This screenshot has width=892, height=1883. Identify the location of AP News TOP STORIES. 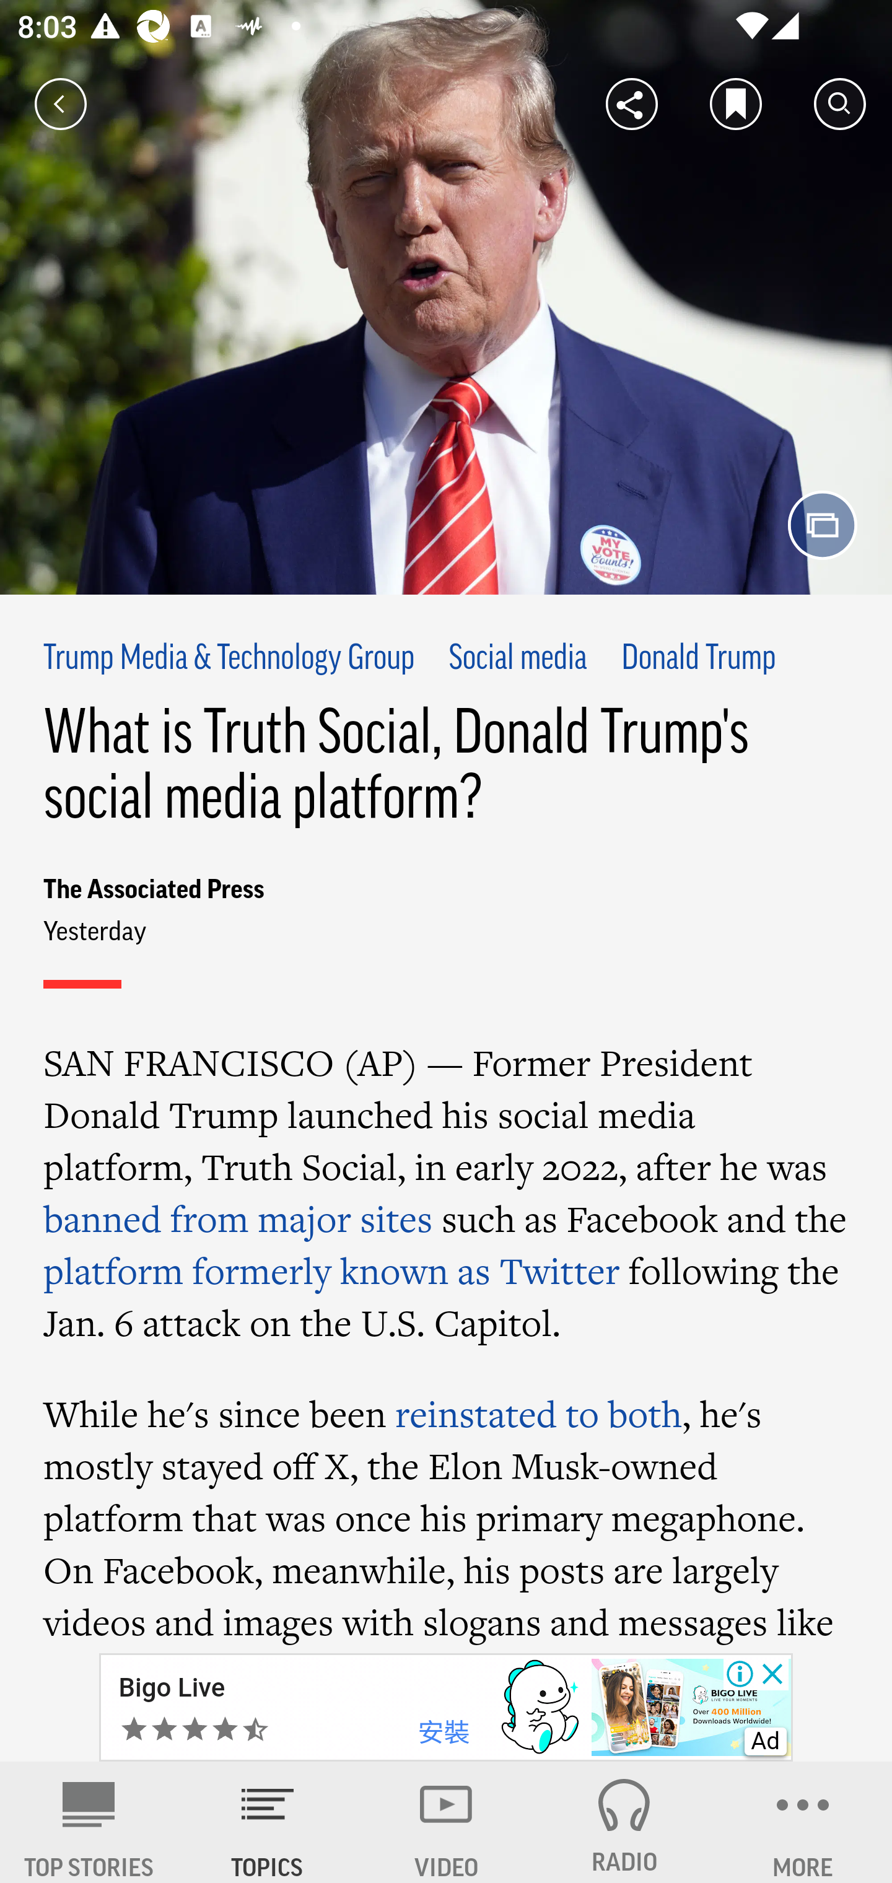
(89, 1822).